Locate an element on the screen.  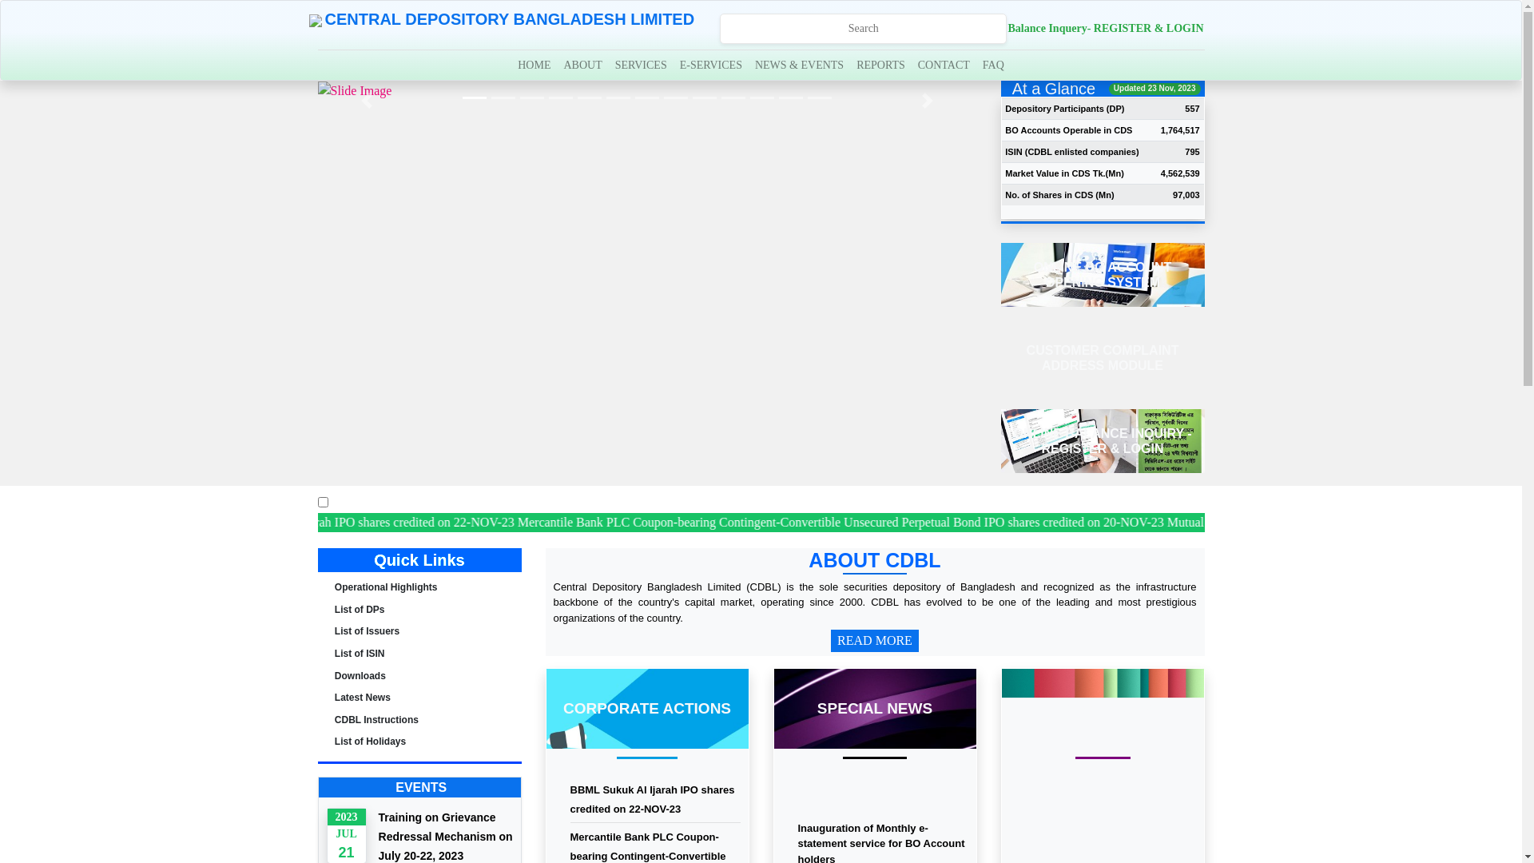
List of ISIN is located at coordinates (360, 654).